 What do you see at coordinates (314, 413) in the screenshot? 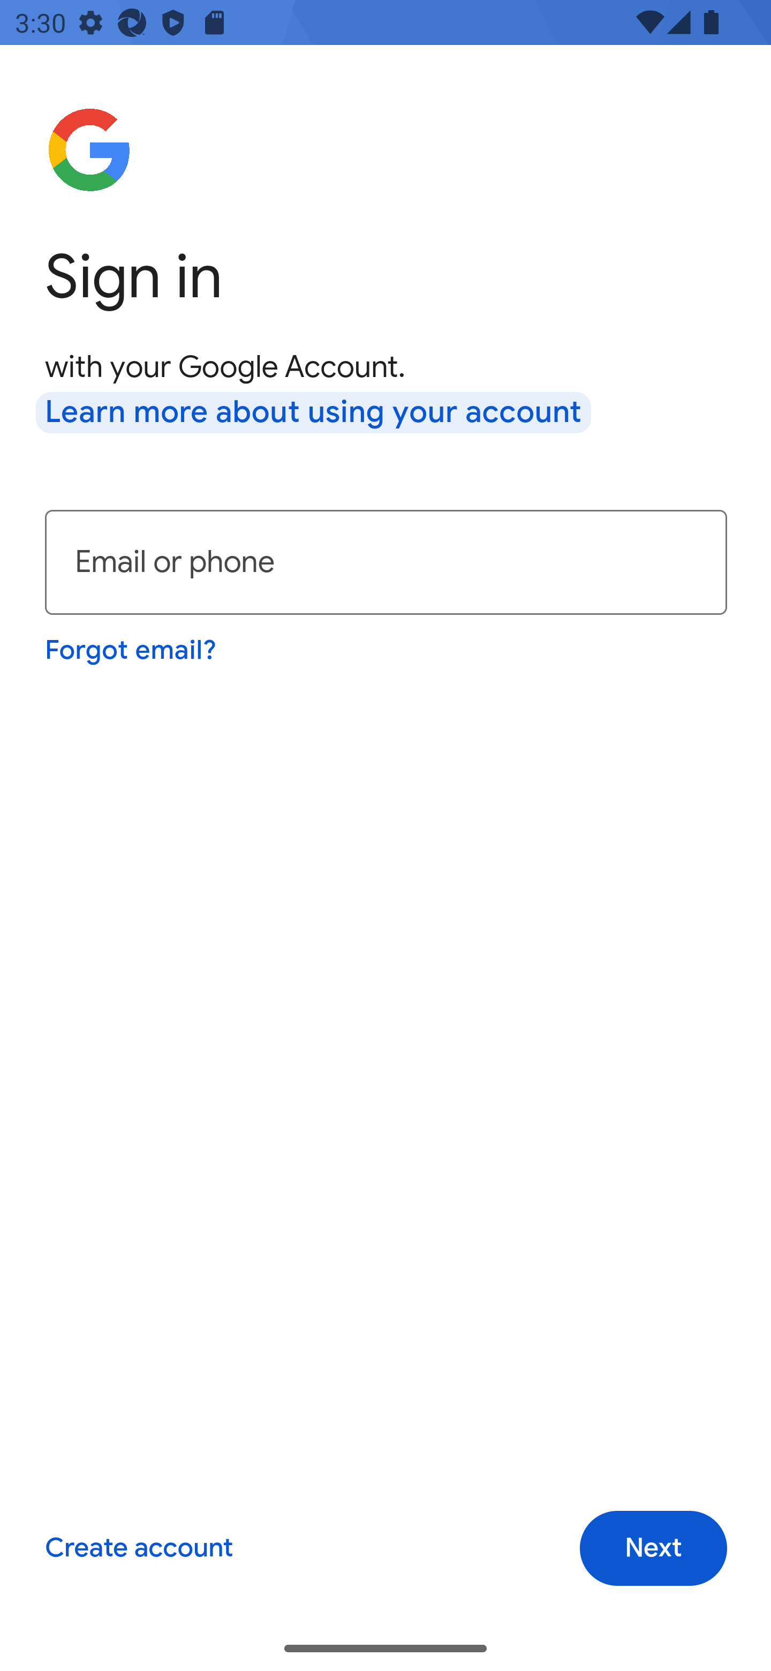
I see `Learn more about using your account` at bounding box center [314, 413].